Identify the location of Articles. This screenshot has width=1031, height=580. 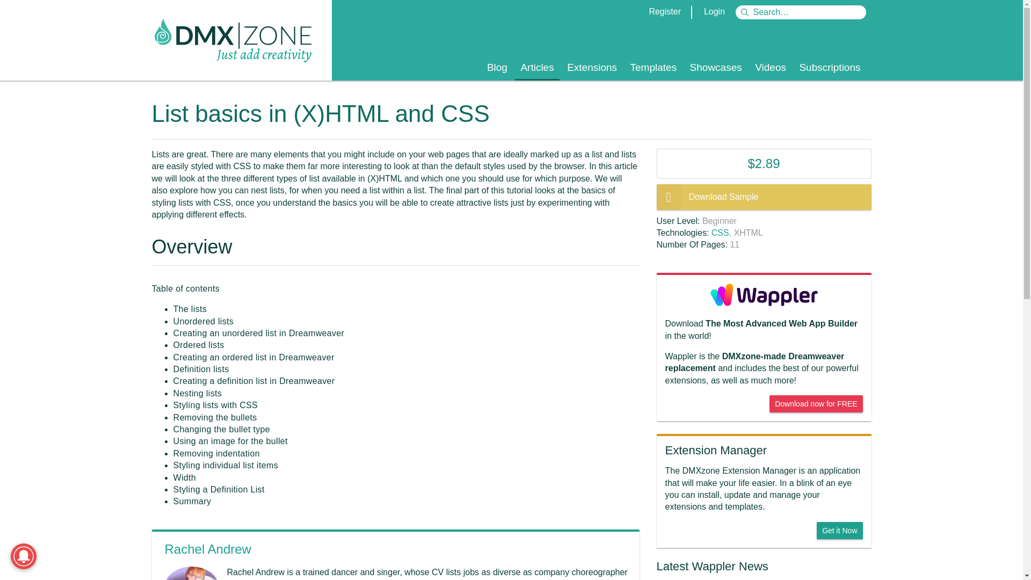
(536, 68).